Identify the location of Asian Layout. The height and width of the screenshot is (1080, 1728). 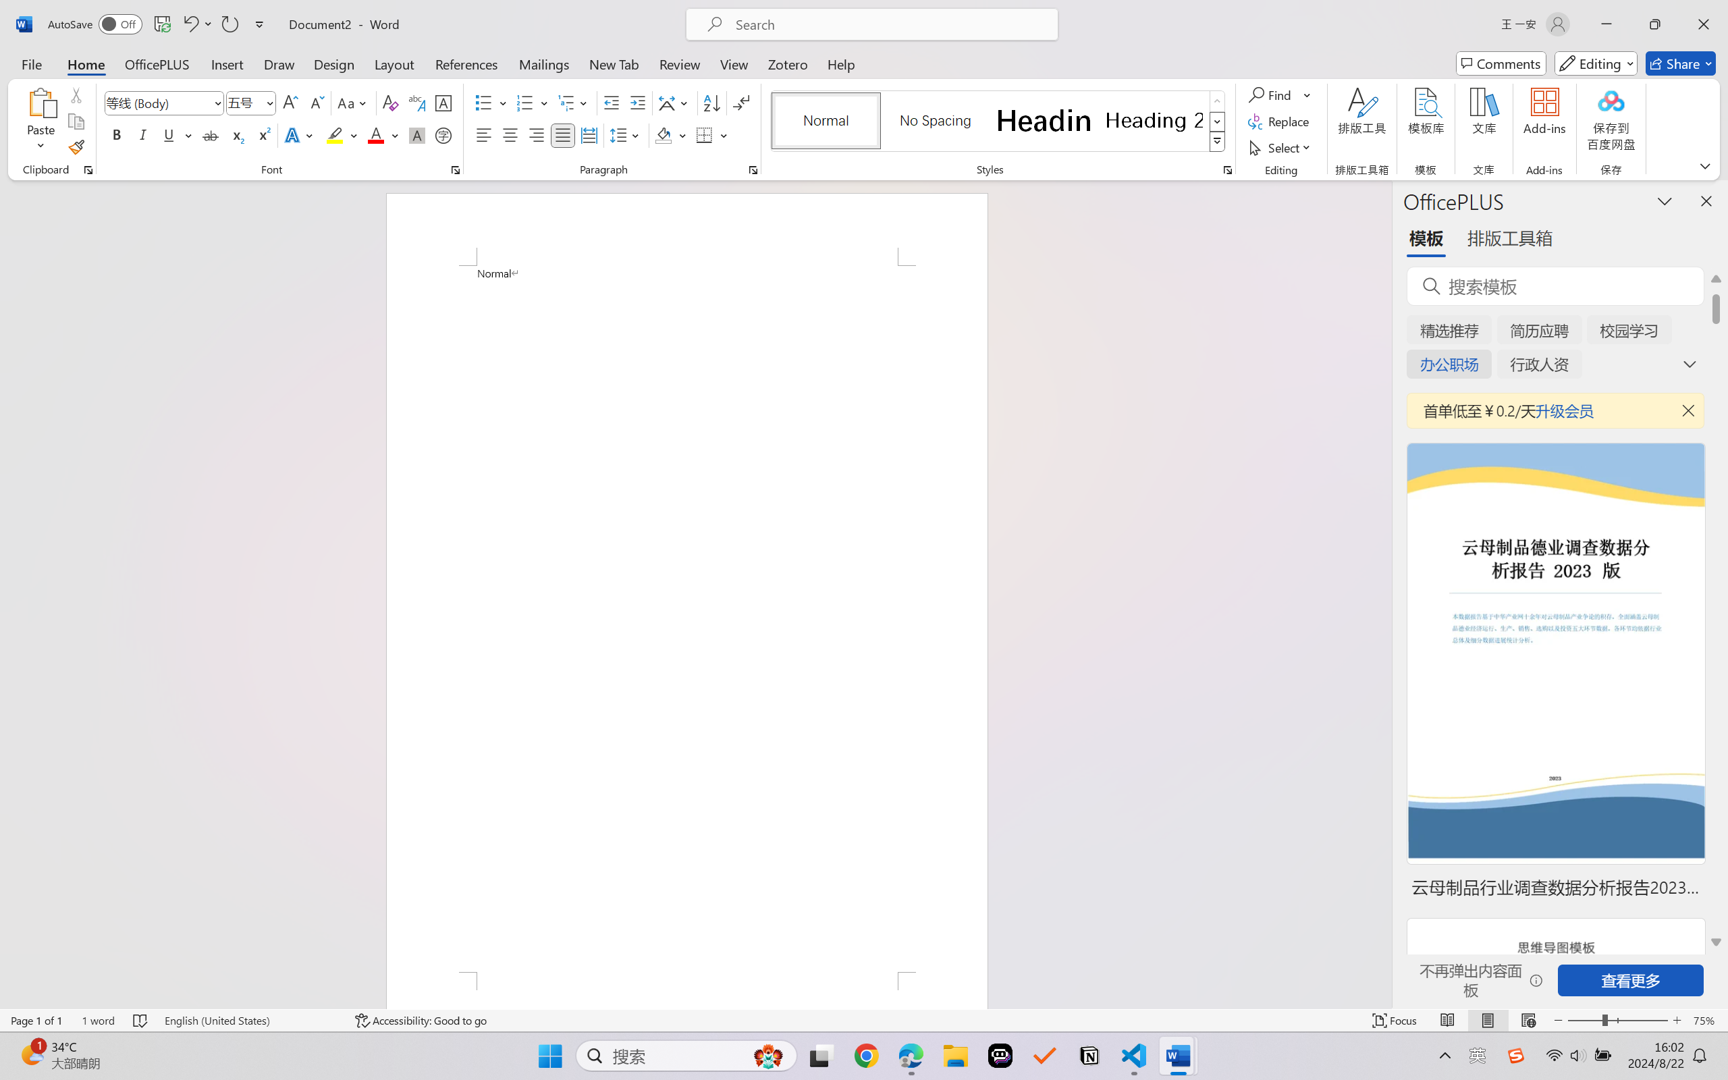
(675, 103).